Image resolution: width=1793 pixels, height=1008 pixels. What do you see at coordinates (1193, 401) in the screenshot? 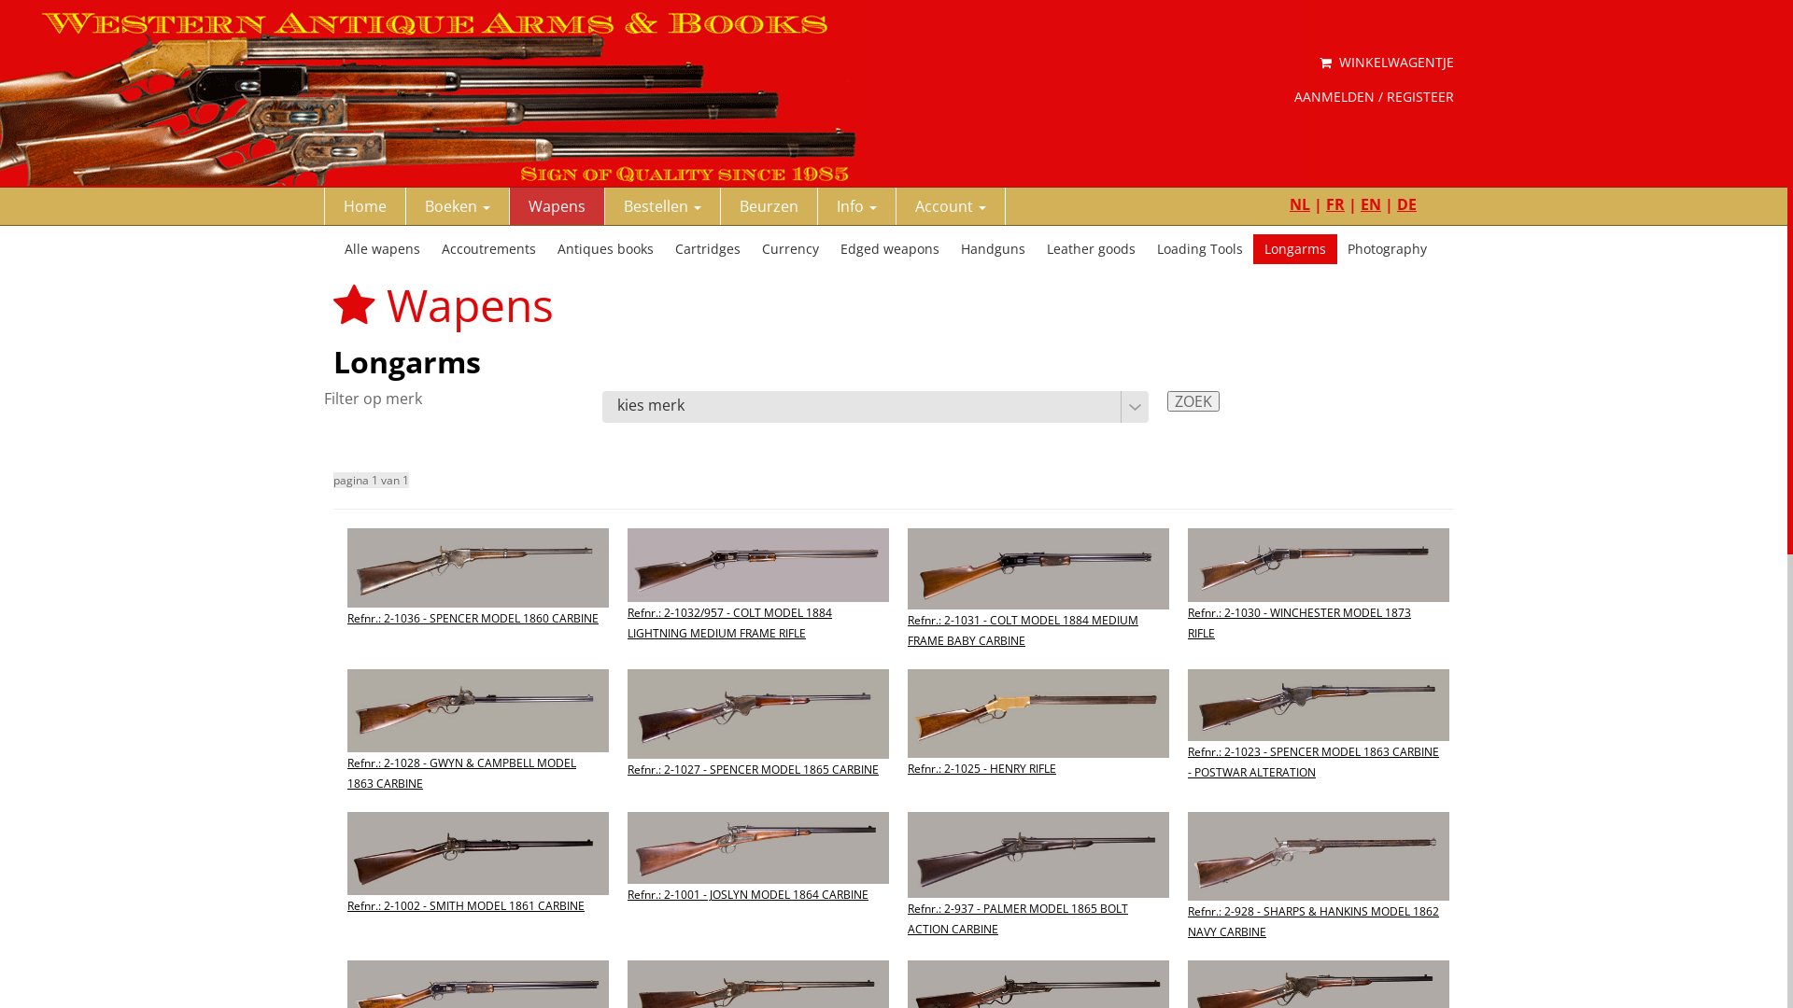
I see `ZOEK` at bounding box center [1193, 401].